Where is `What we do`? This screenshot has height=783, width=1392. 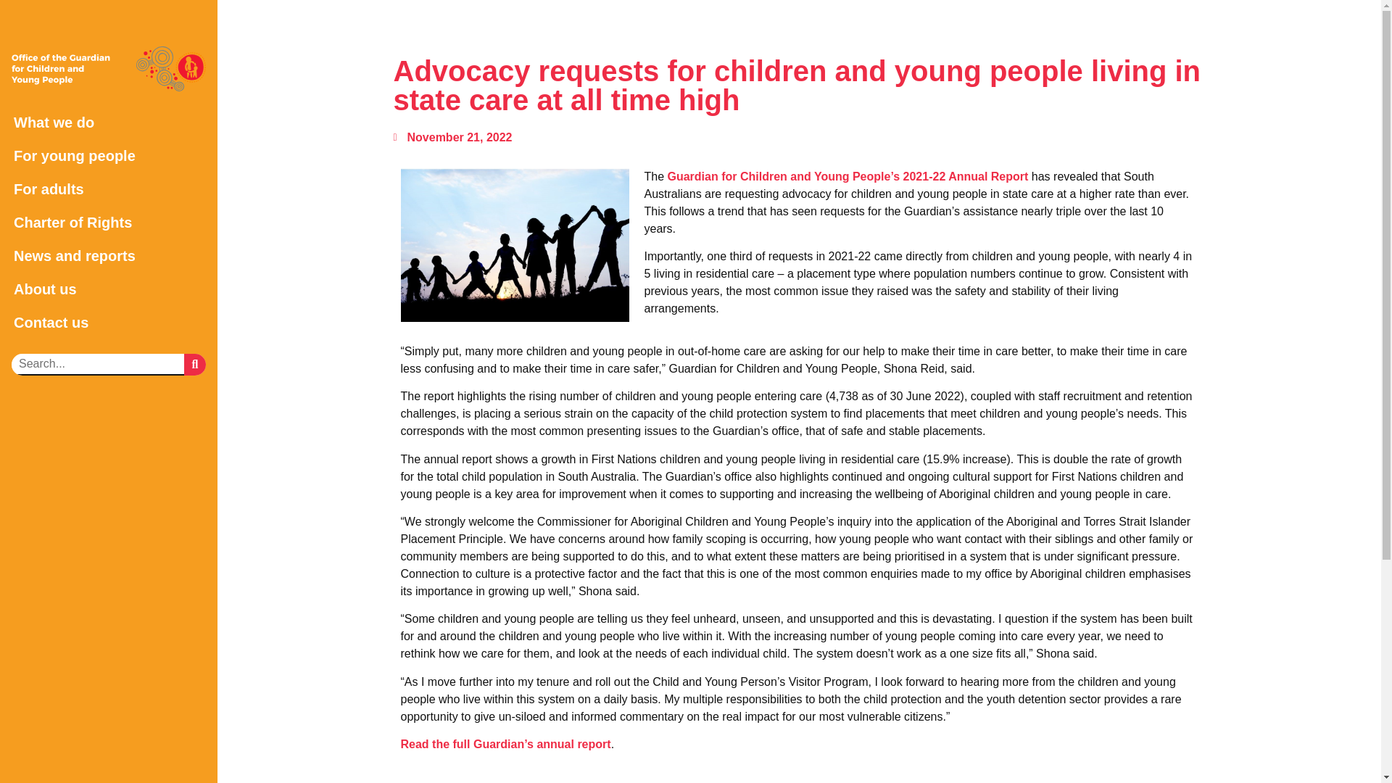
What we do is located at coordinates (109, 122).